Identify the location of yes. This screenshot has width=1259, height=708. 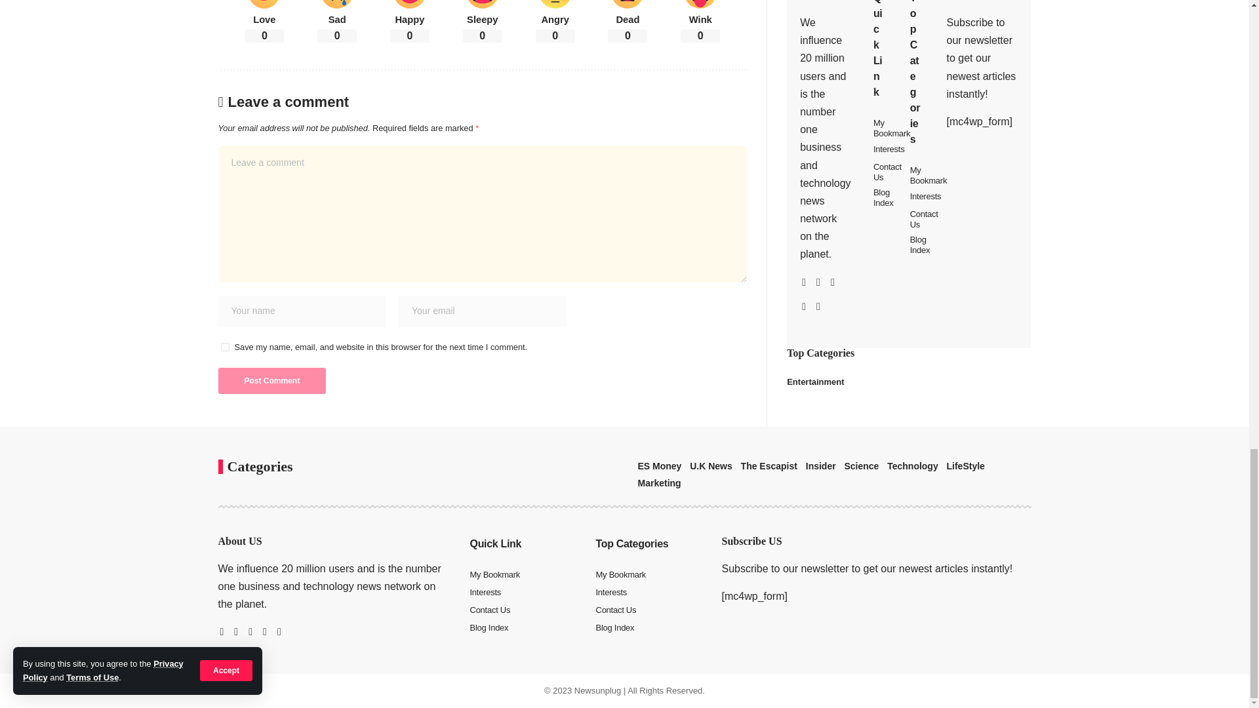
(224, 346).